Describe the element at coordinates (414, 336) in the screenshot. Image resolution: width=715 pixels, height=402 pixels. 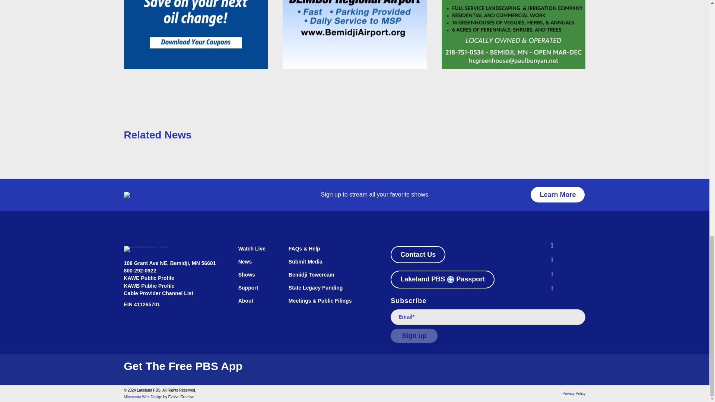
I see `Sign up` at that location.